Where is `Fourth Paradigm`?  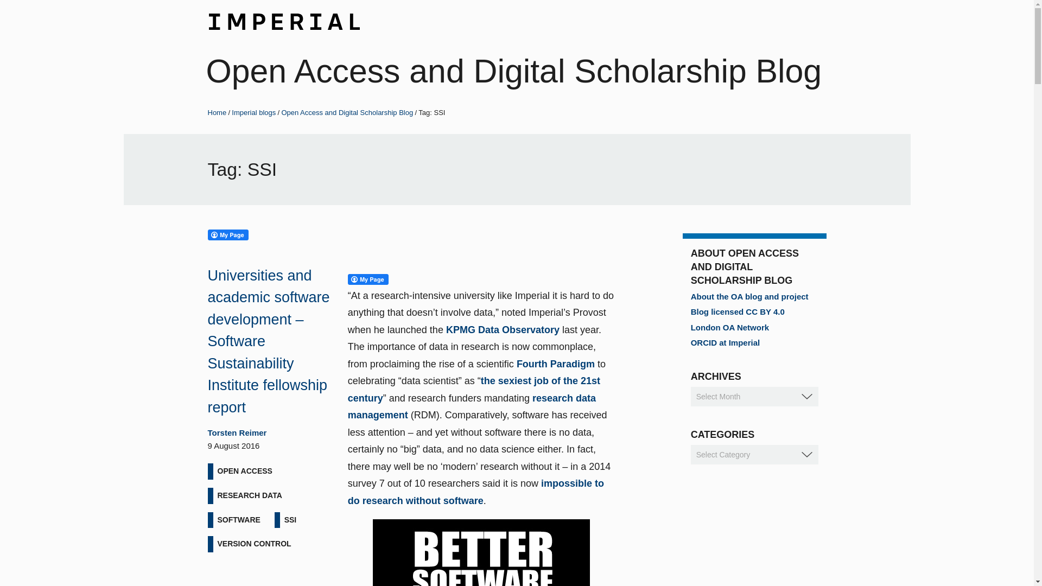
Fourth Paradigm is located at coordinates (556, 364).